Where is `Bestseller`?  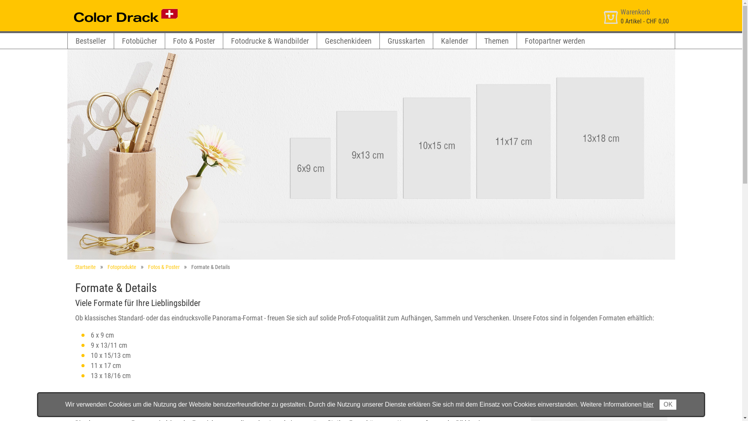 Bestseller is located at coordinates (91, 41).